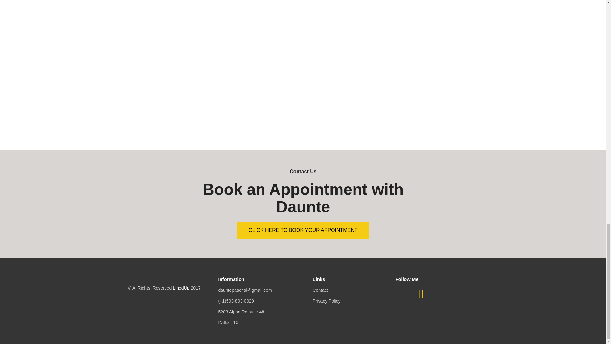  What do you see at coordinates (181, 288) in the screenshot?
I see `LinedUp` at bounding box center [181, 288].